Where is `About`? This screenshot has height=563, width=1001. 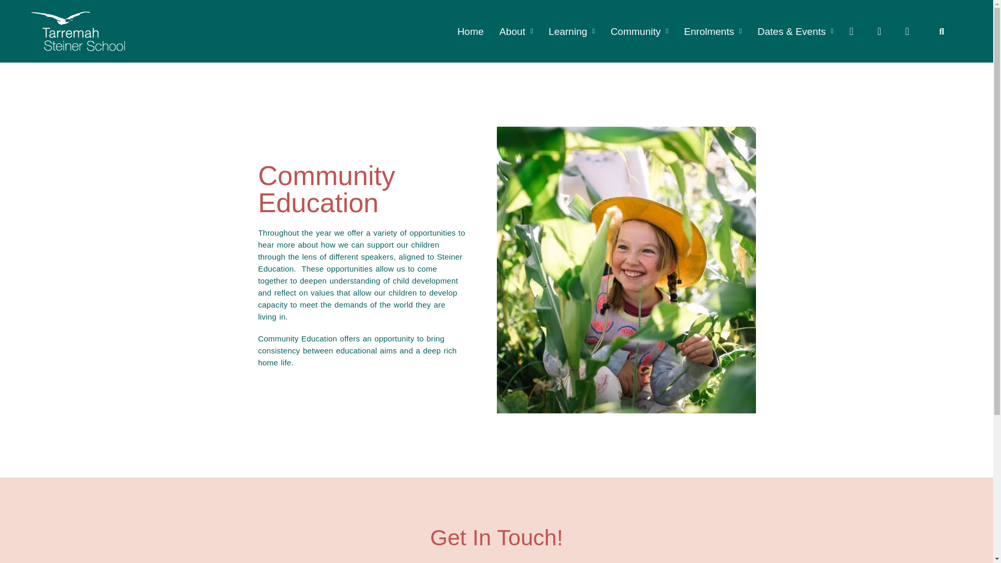
About is located at coordinates (516, 31).